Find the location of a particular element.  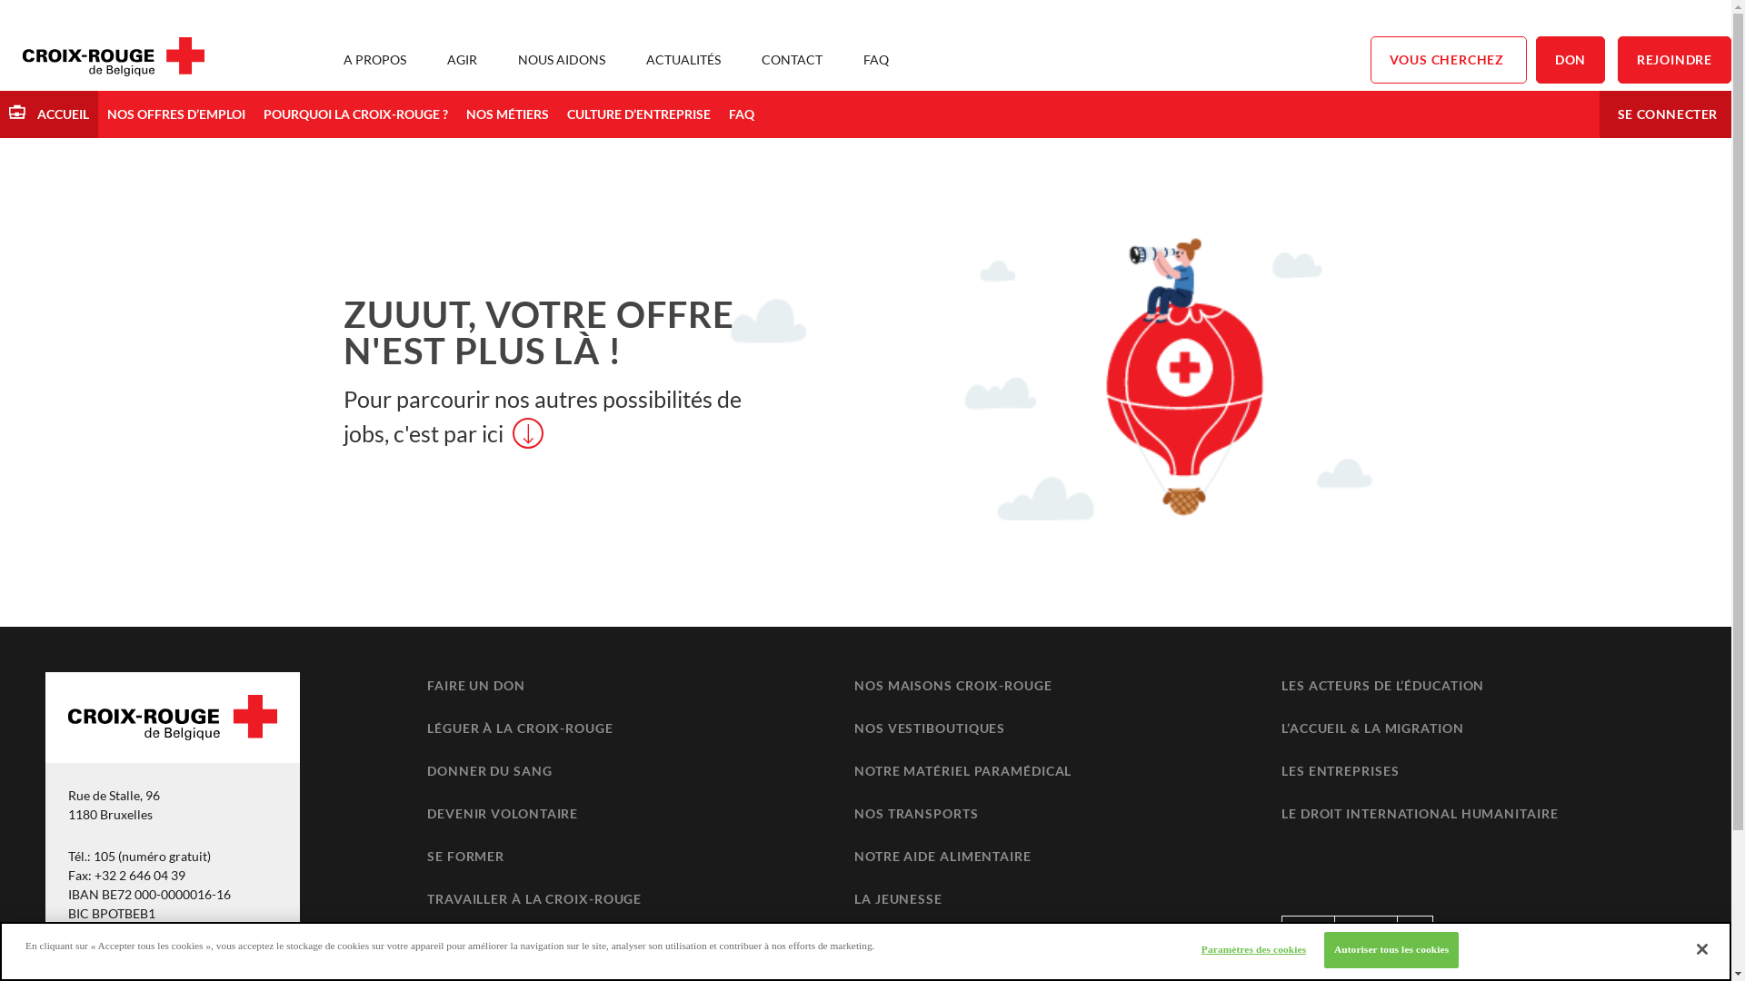

AGIR is located at coordinates (462, 60).